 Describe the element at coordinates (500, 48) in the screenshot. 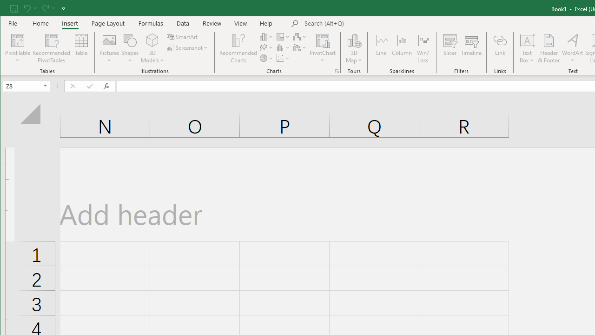

I see `Link` at that location.